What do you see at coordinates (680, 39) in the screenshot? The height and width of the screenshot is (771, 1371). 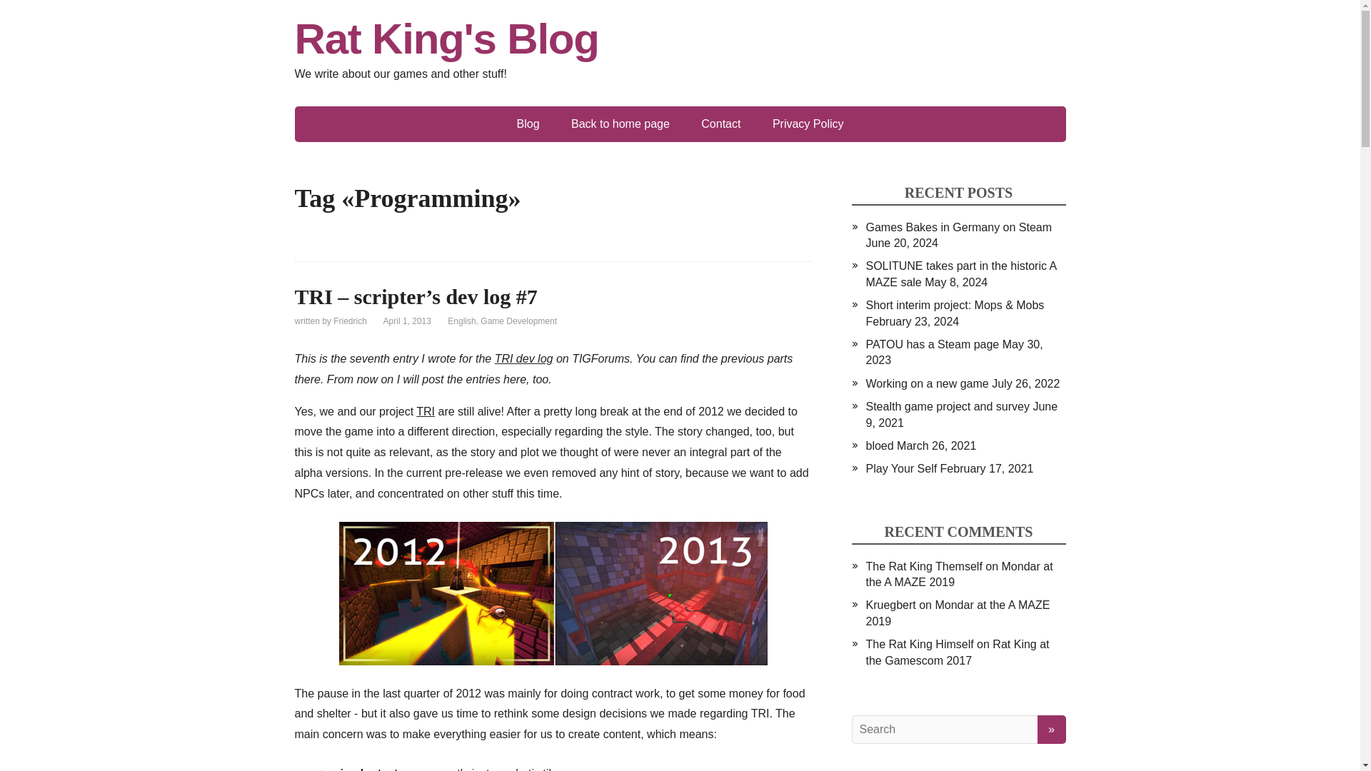 I see `Rat King's Blog` at bounding box center [680, 39].